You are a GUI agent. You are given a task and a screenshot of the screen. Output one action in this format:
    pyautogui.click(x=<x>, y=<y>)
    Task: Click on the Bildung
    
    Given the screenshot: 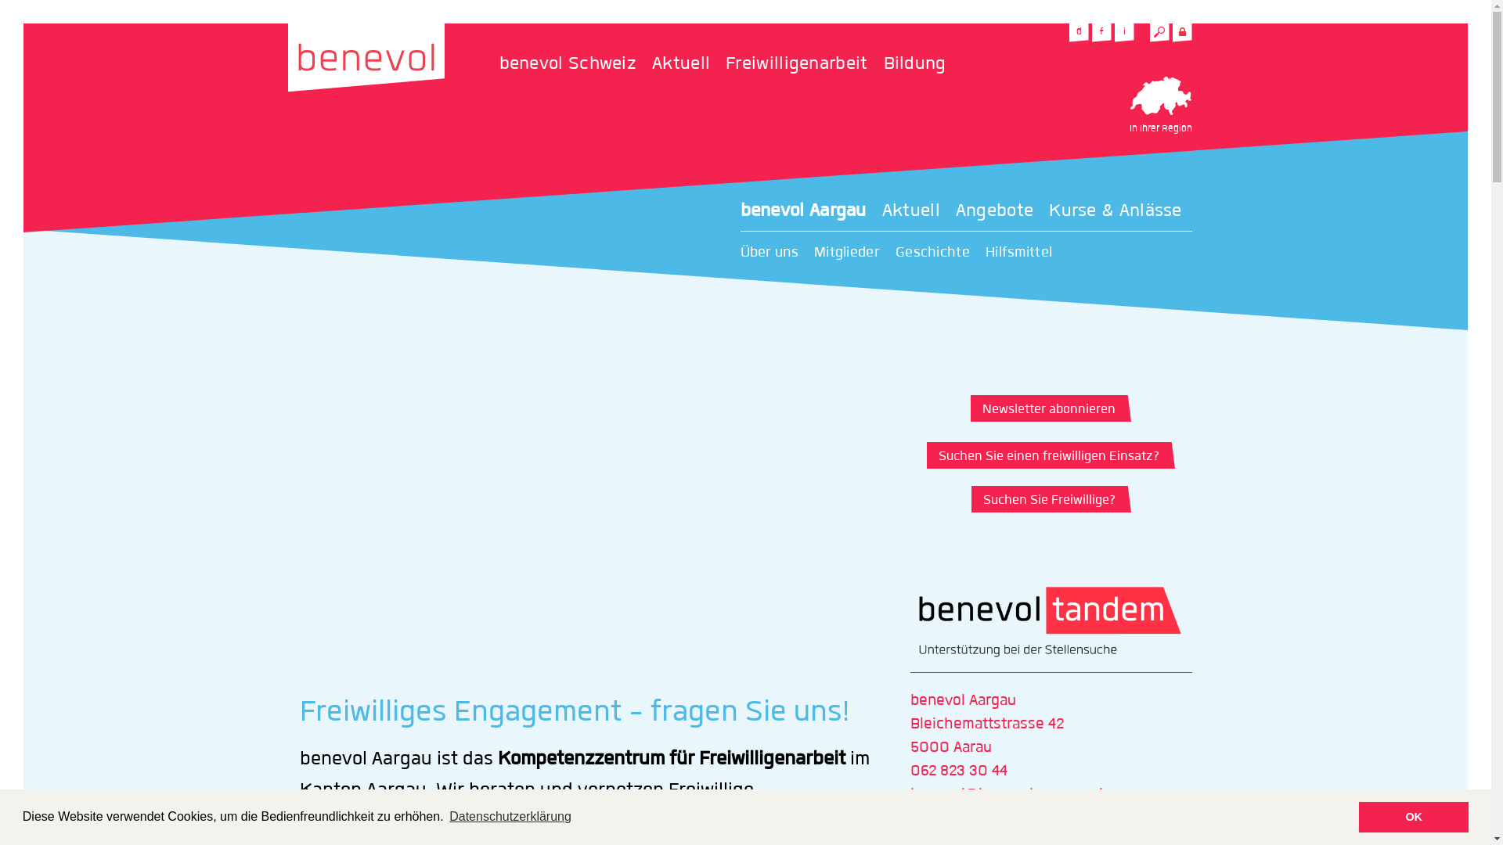 What is the action you would take?
    pyautogui.click(x=915, y=64)
    